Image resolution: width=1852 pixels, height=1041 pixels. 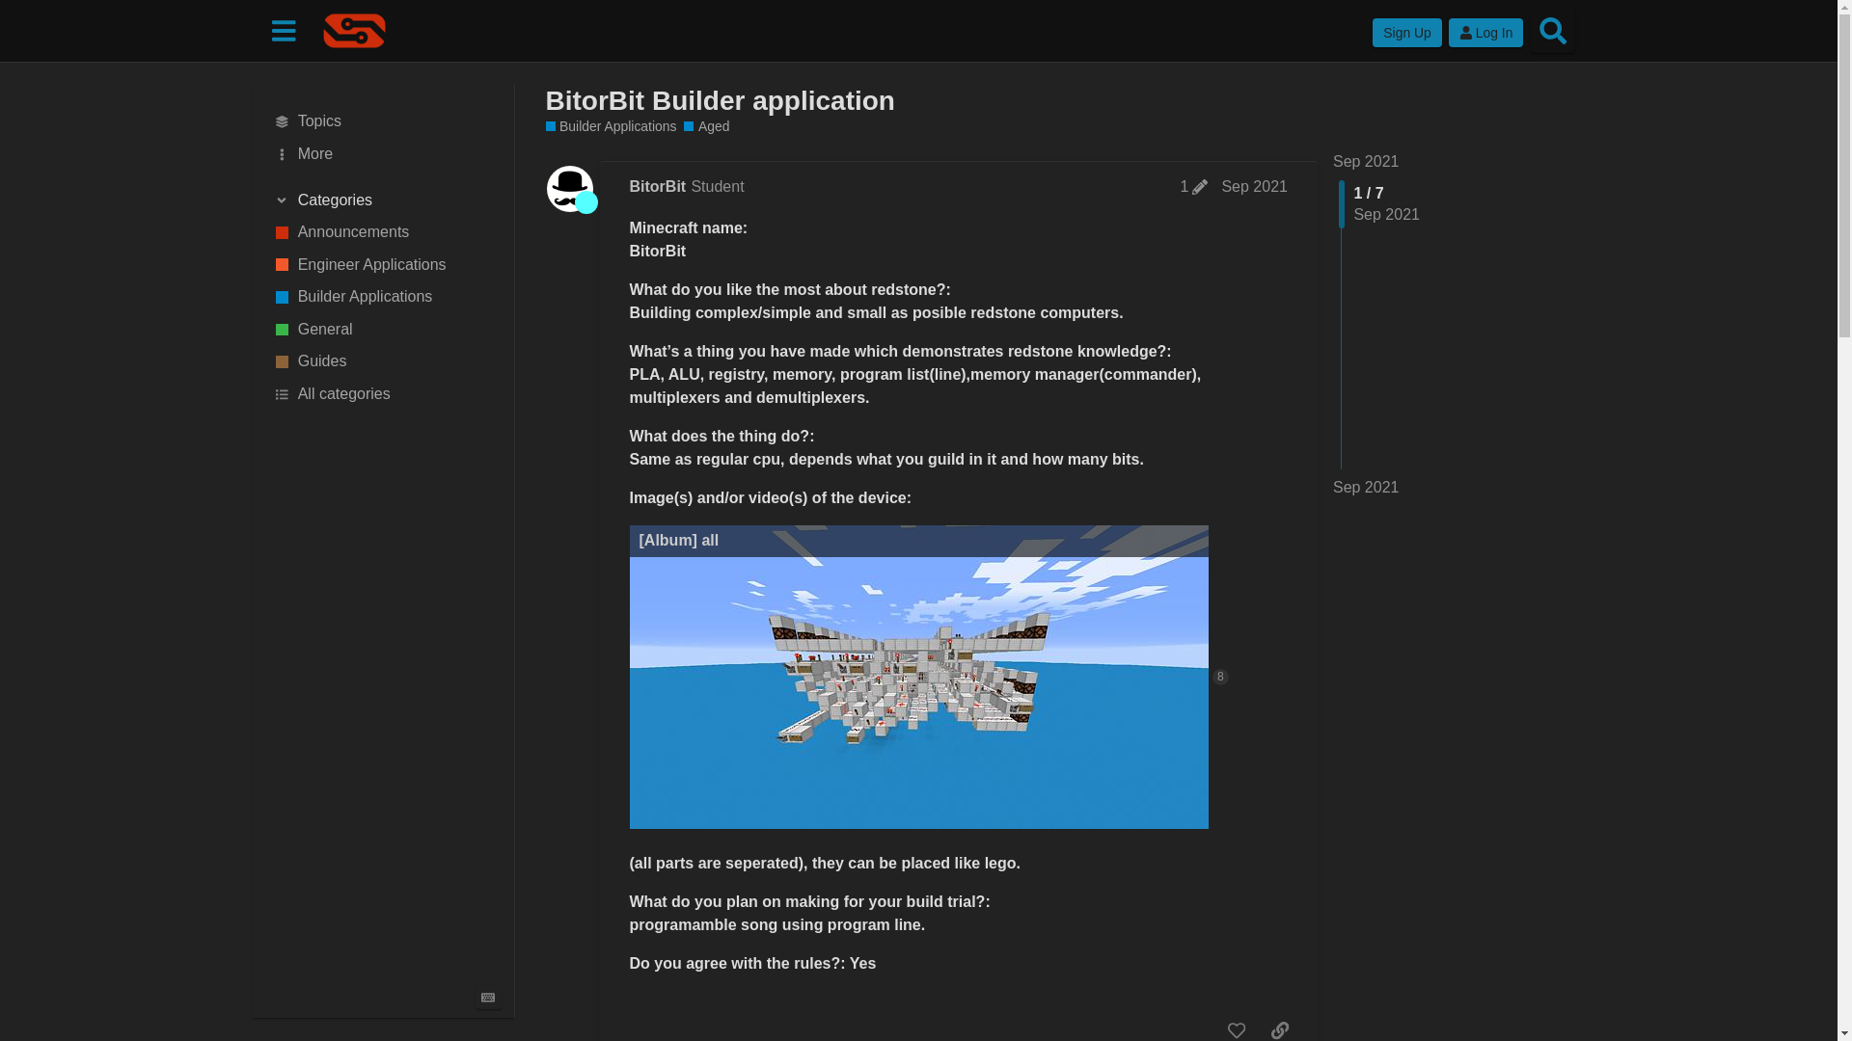 I want to click on Want to write a guide? Do so here!, so click(x=383, y=362).